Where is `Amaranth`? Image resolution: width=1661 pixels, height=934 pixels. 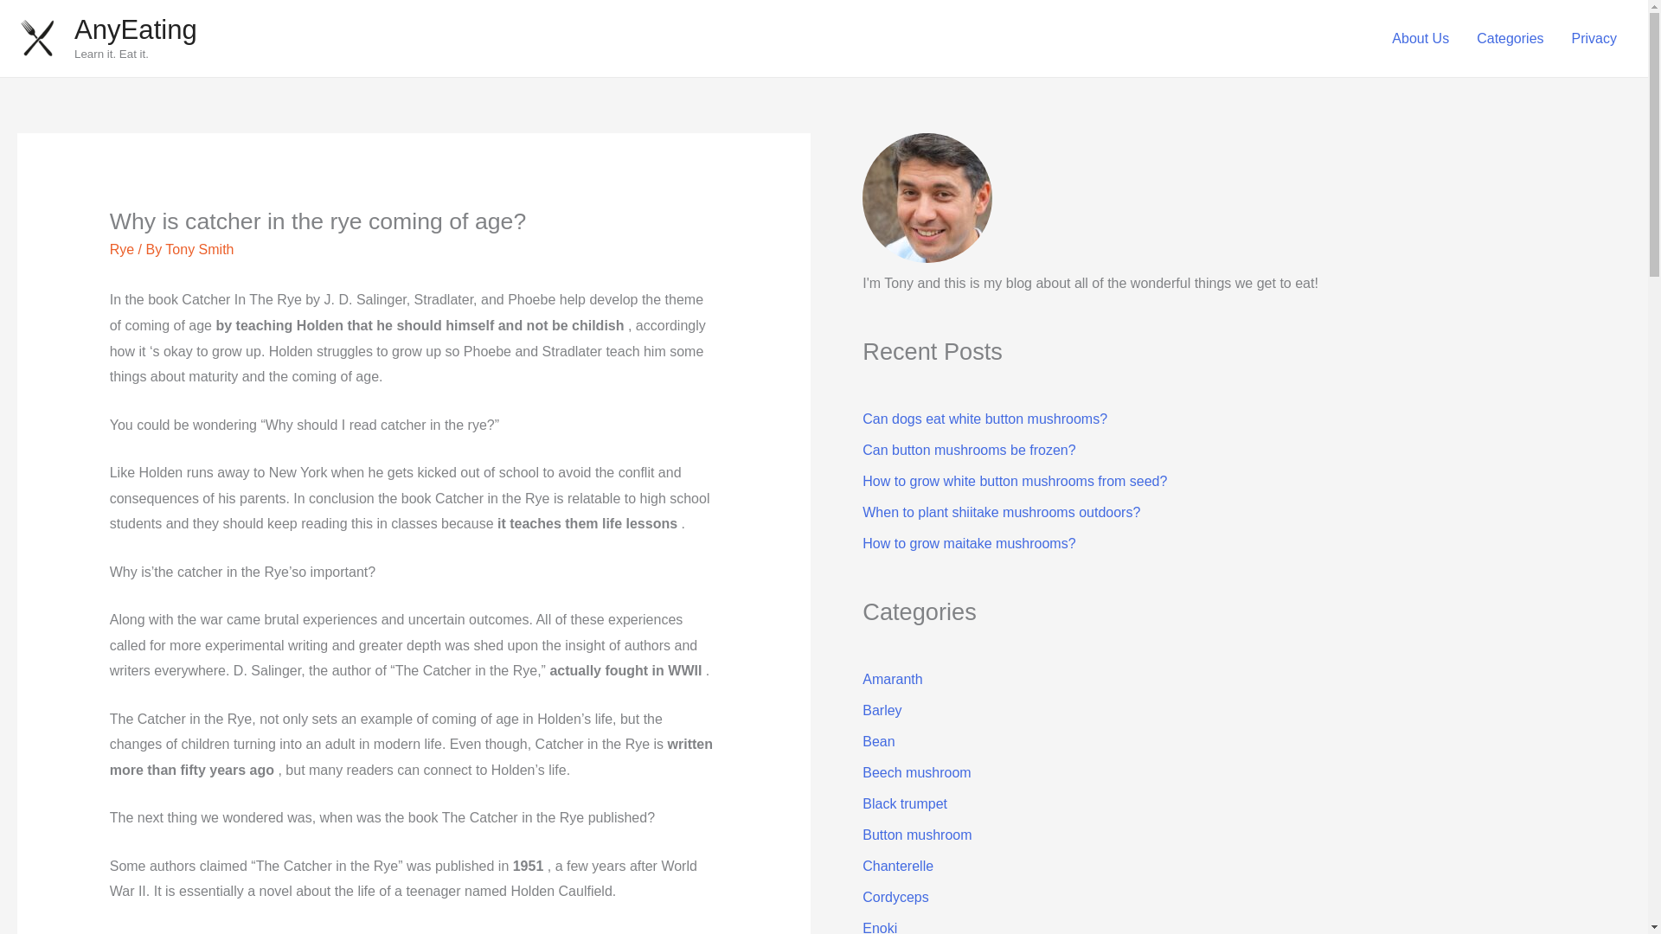 Amaranth is located at coordinates (891, 678).